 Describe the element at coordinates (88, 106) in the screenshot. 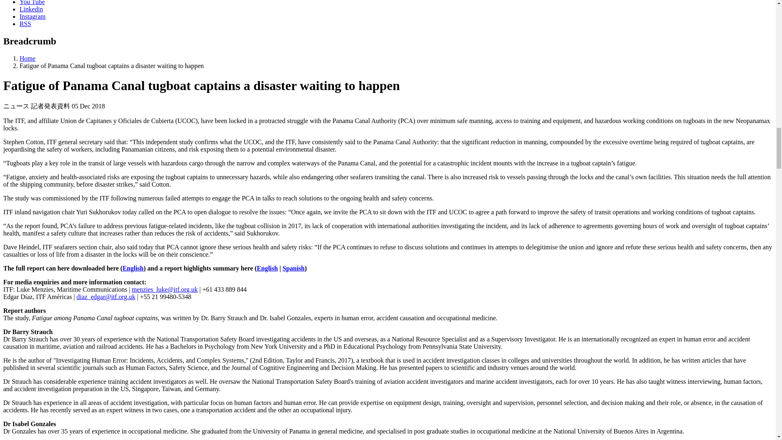

I see `Wednesday, December 5, 2018 - 04:50` at that location.